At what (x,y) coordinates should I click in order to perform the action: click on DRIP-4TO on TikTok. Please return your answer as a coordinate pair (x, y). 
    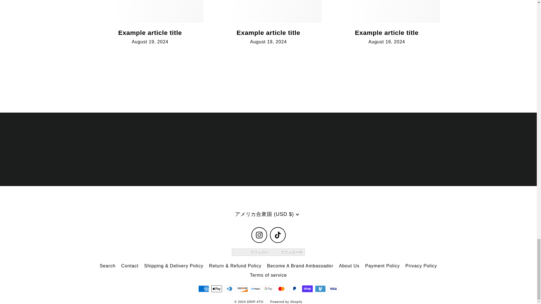
    Looking at the image, I should click on (278, 235).